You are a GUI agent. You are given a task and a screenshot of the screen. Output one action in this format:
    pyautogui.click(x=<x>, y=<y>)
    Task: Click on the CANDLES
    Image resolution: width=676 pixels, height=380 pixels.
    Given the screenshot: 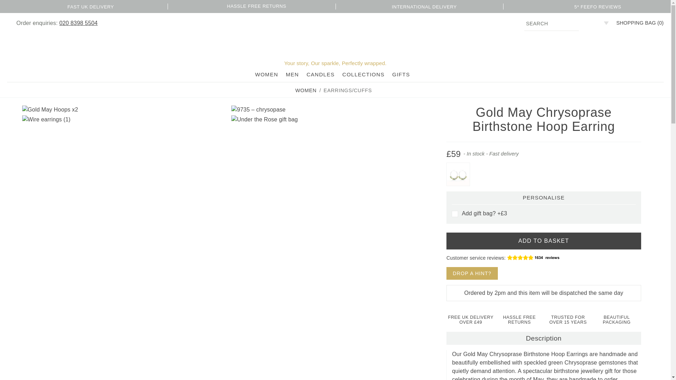 What is the action you would take?
    pyautogui.click(x=320, y=75)
    